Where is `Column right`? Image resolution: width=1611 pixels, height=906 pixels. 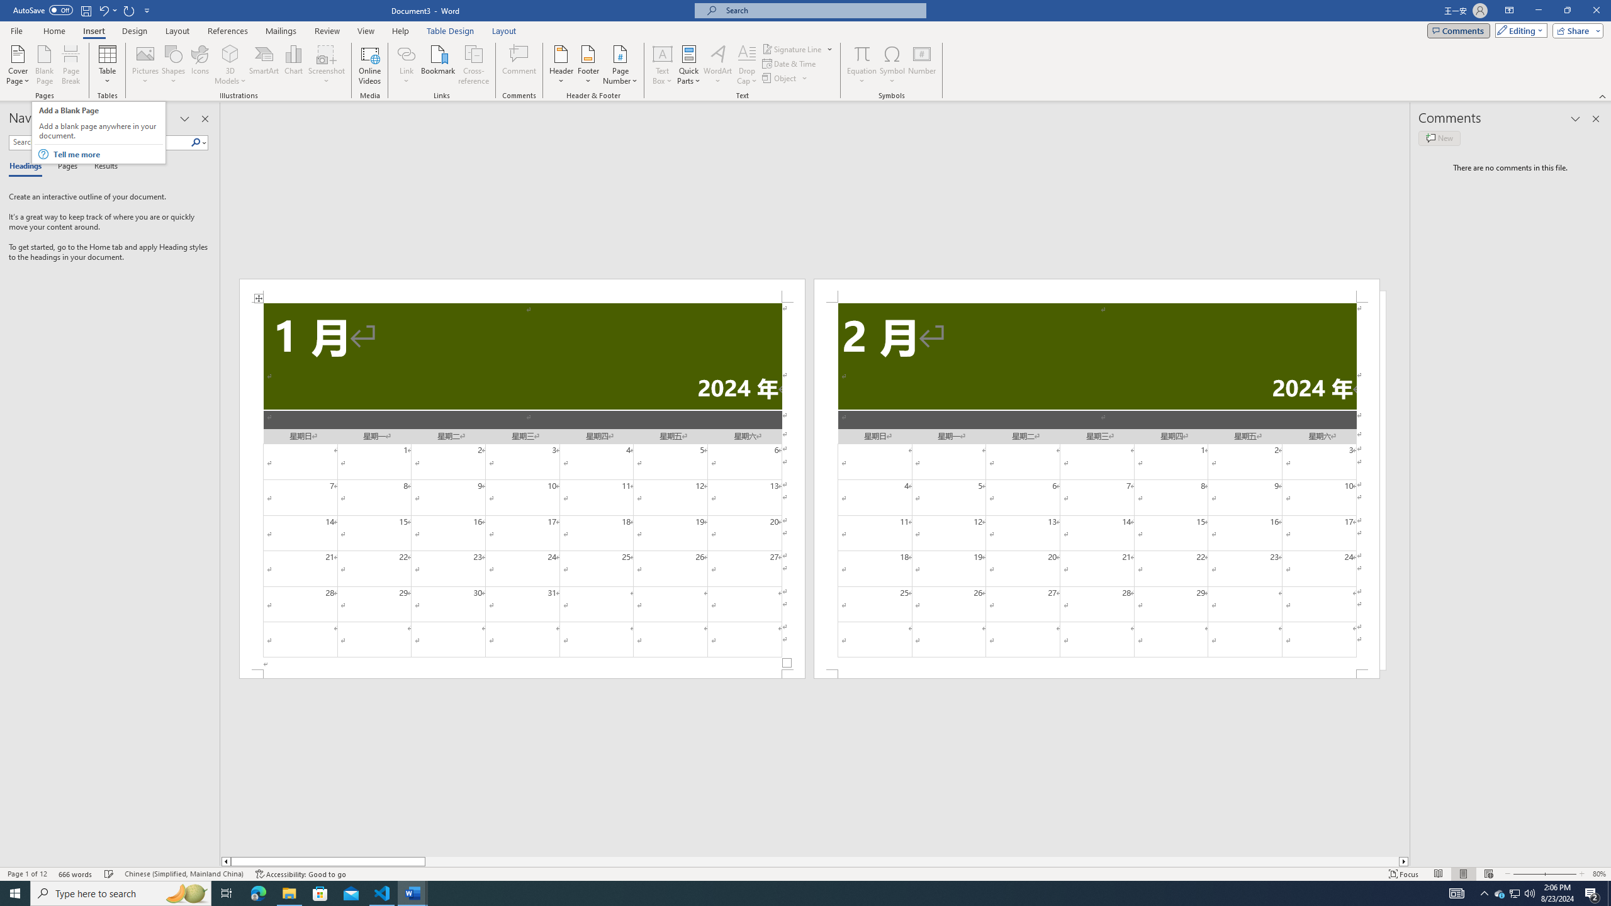
Column right is located at coordinates (1404, 861).